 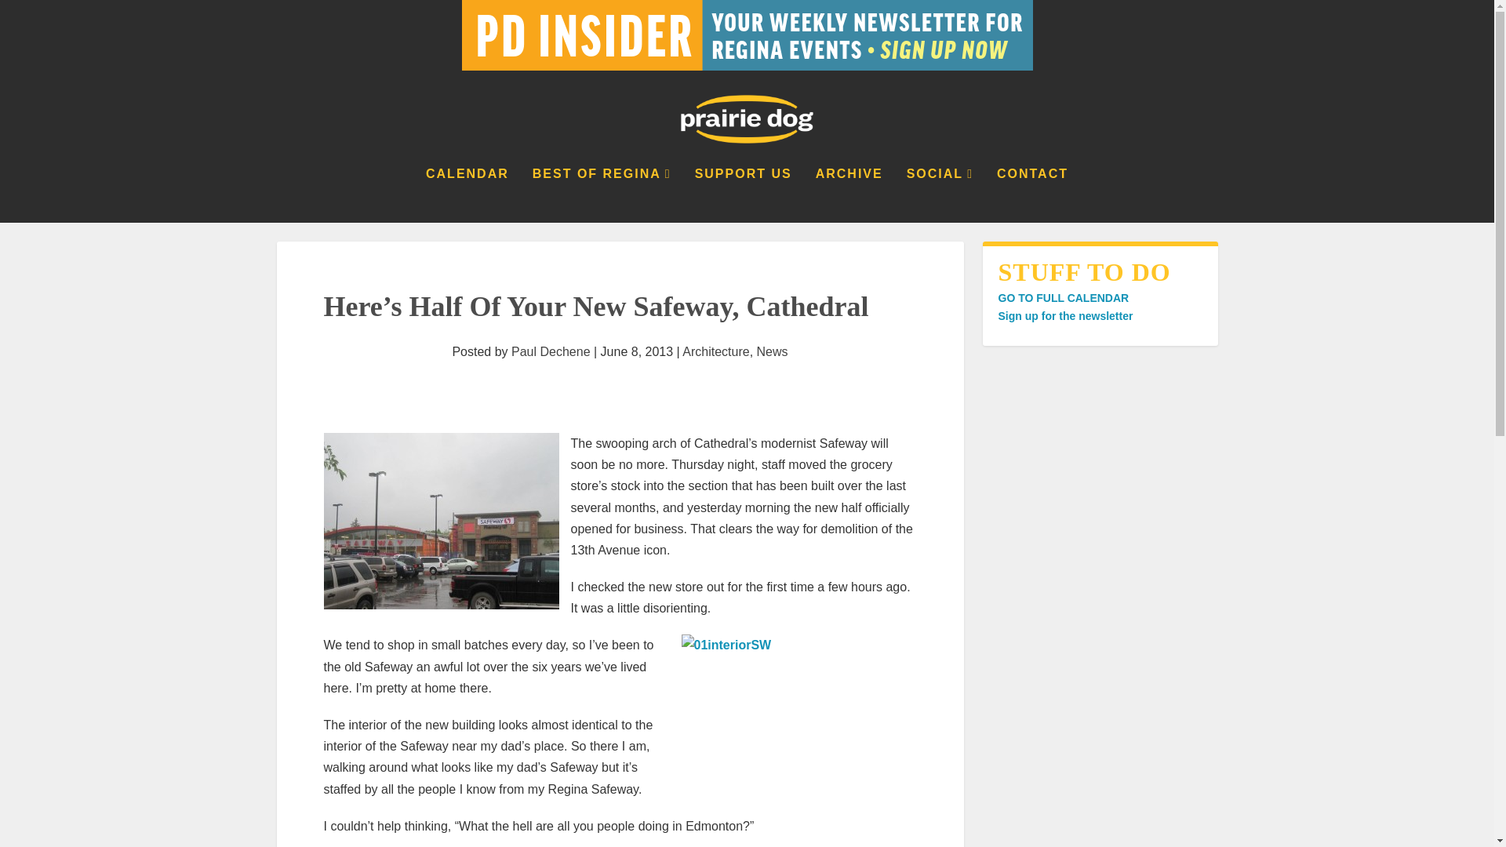 What do you see at coordinates (551, 351) in the screenshot?
I see `Paul Dechene` at bounding box center [551, 351].